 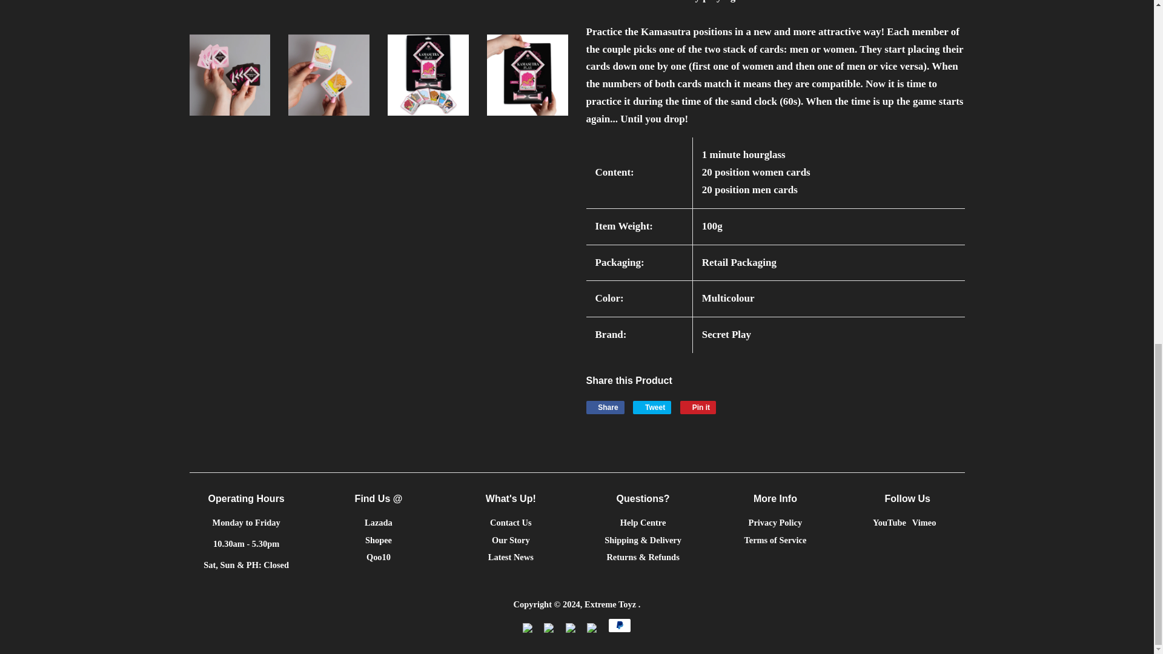 What do you see at coordinates (652, 407) in the screenshot?
I see `Tweet on Twitter` at bounding box center [652, 407].